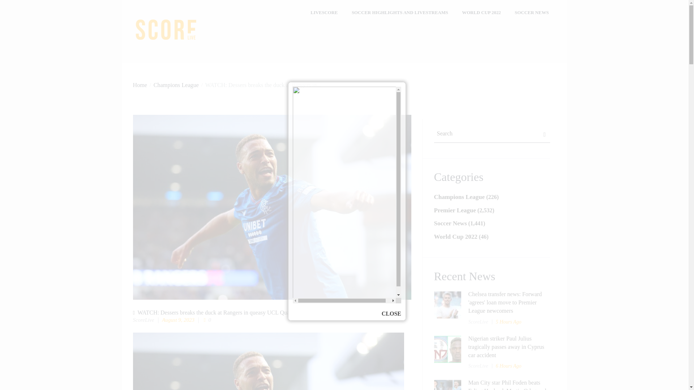 Image resolution: width=694 pixels, height=390 pixels. What do you see at coordinates (459, 197) in the screenshot?
I see `Champions League` at bounding box center [459, 197].